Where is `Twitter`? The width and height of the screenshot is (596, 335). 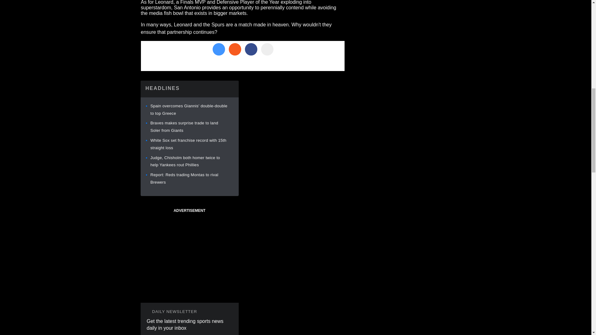 Twitter is located at coordinates (218, 49).